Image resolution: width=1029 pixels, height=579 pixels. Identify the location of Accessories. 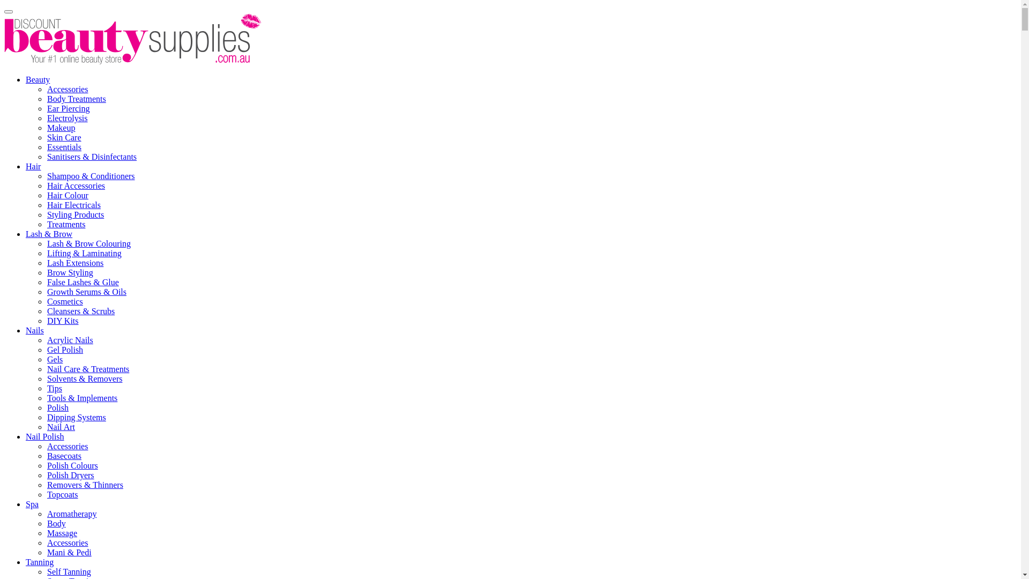
(68, 543).